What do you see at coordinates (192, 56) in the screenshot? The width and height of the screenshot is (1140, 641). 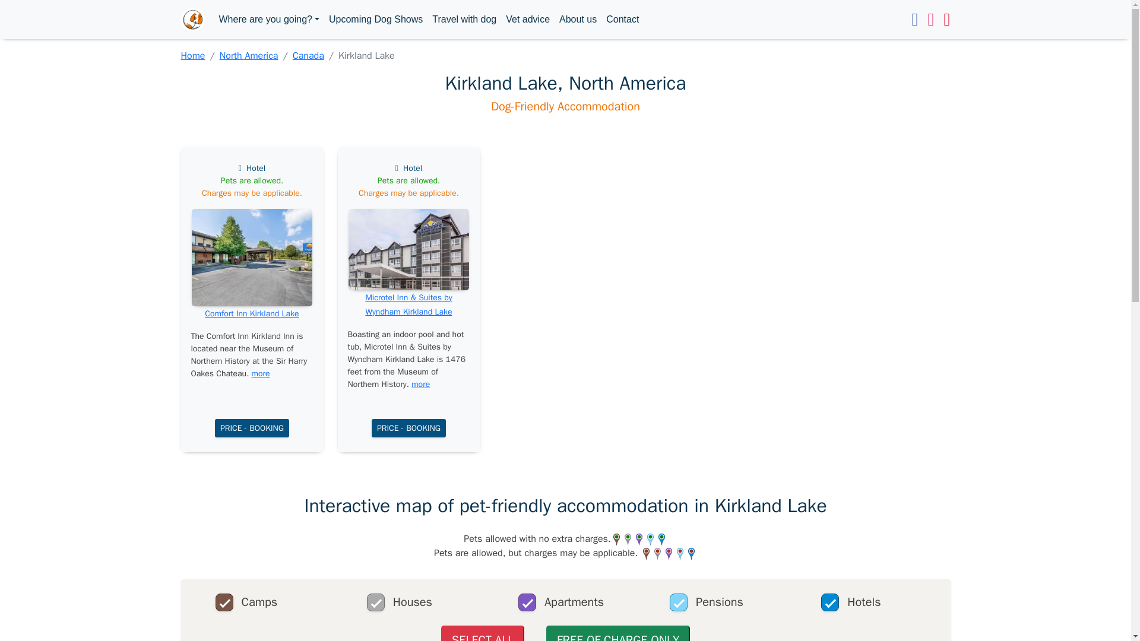 I see `Home` at bounding box center [192, 56].